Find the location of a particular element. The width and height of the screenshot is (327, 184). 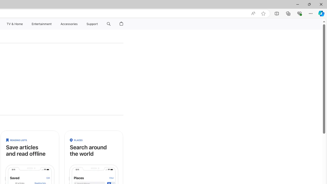

Class: globalnav-item globalnav-search is located at coordinates (109, 24).